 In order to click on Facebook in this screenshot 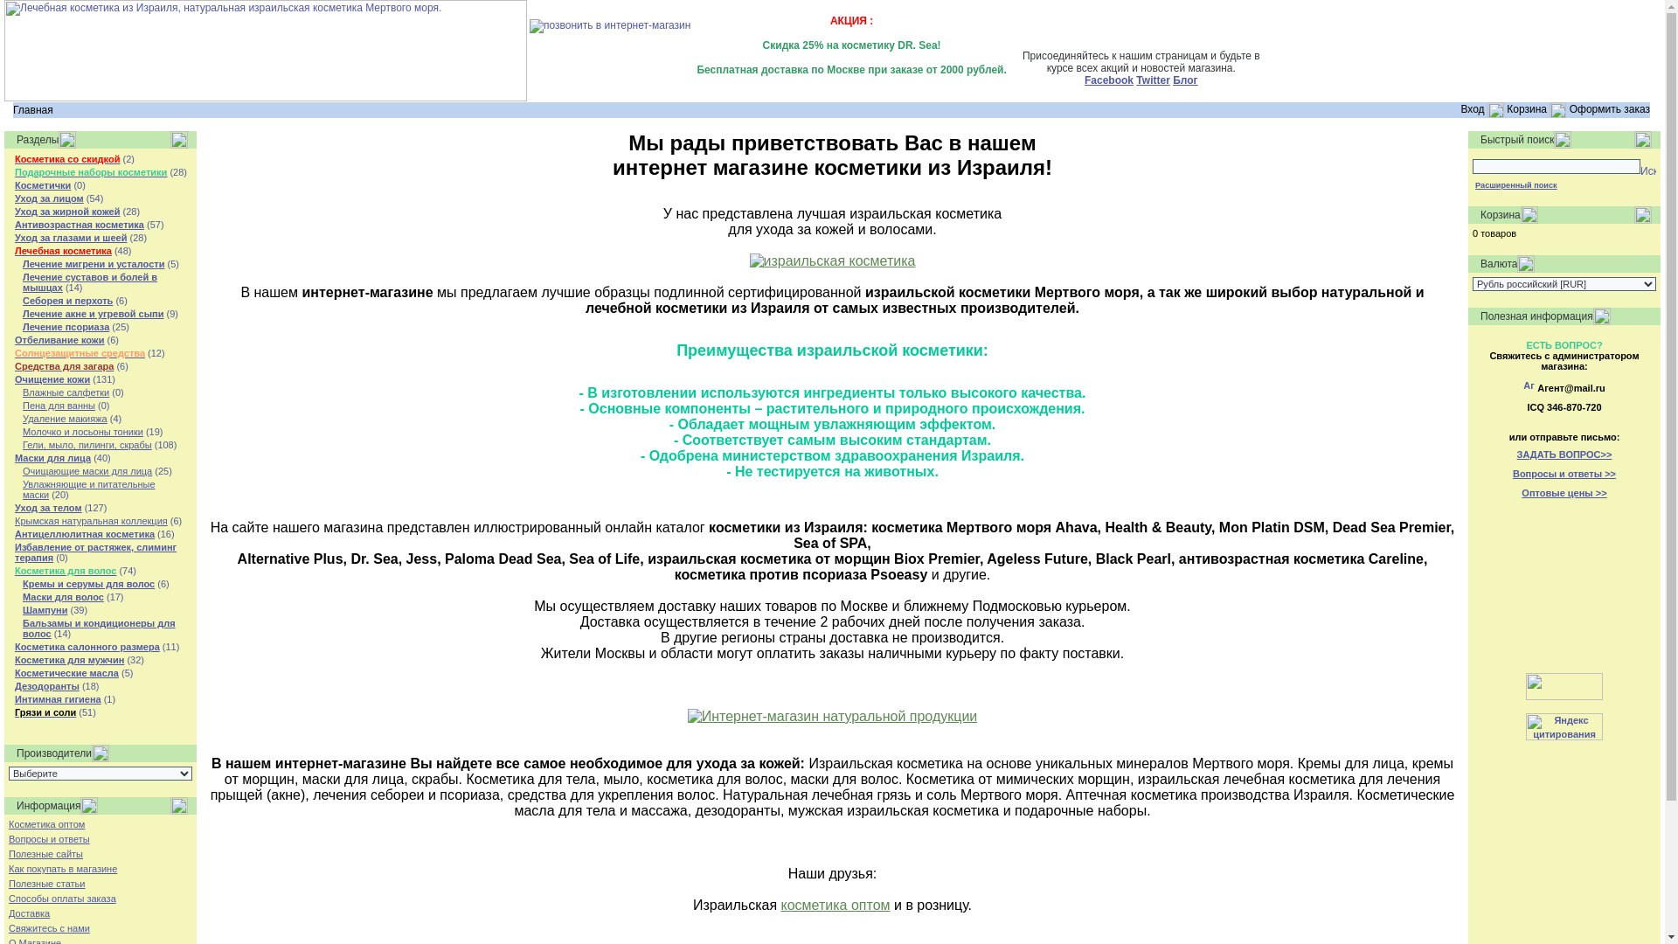, I will do `click(1109, 80)`.